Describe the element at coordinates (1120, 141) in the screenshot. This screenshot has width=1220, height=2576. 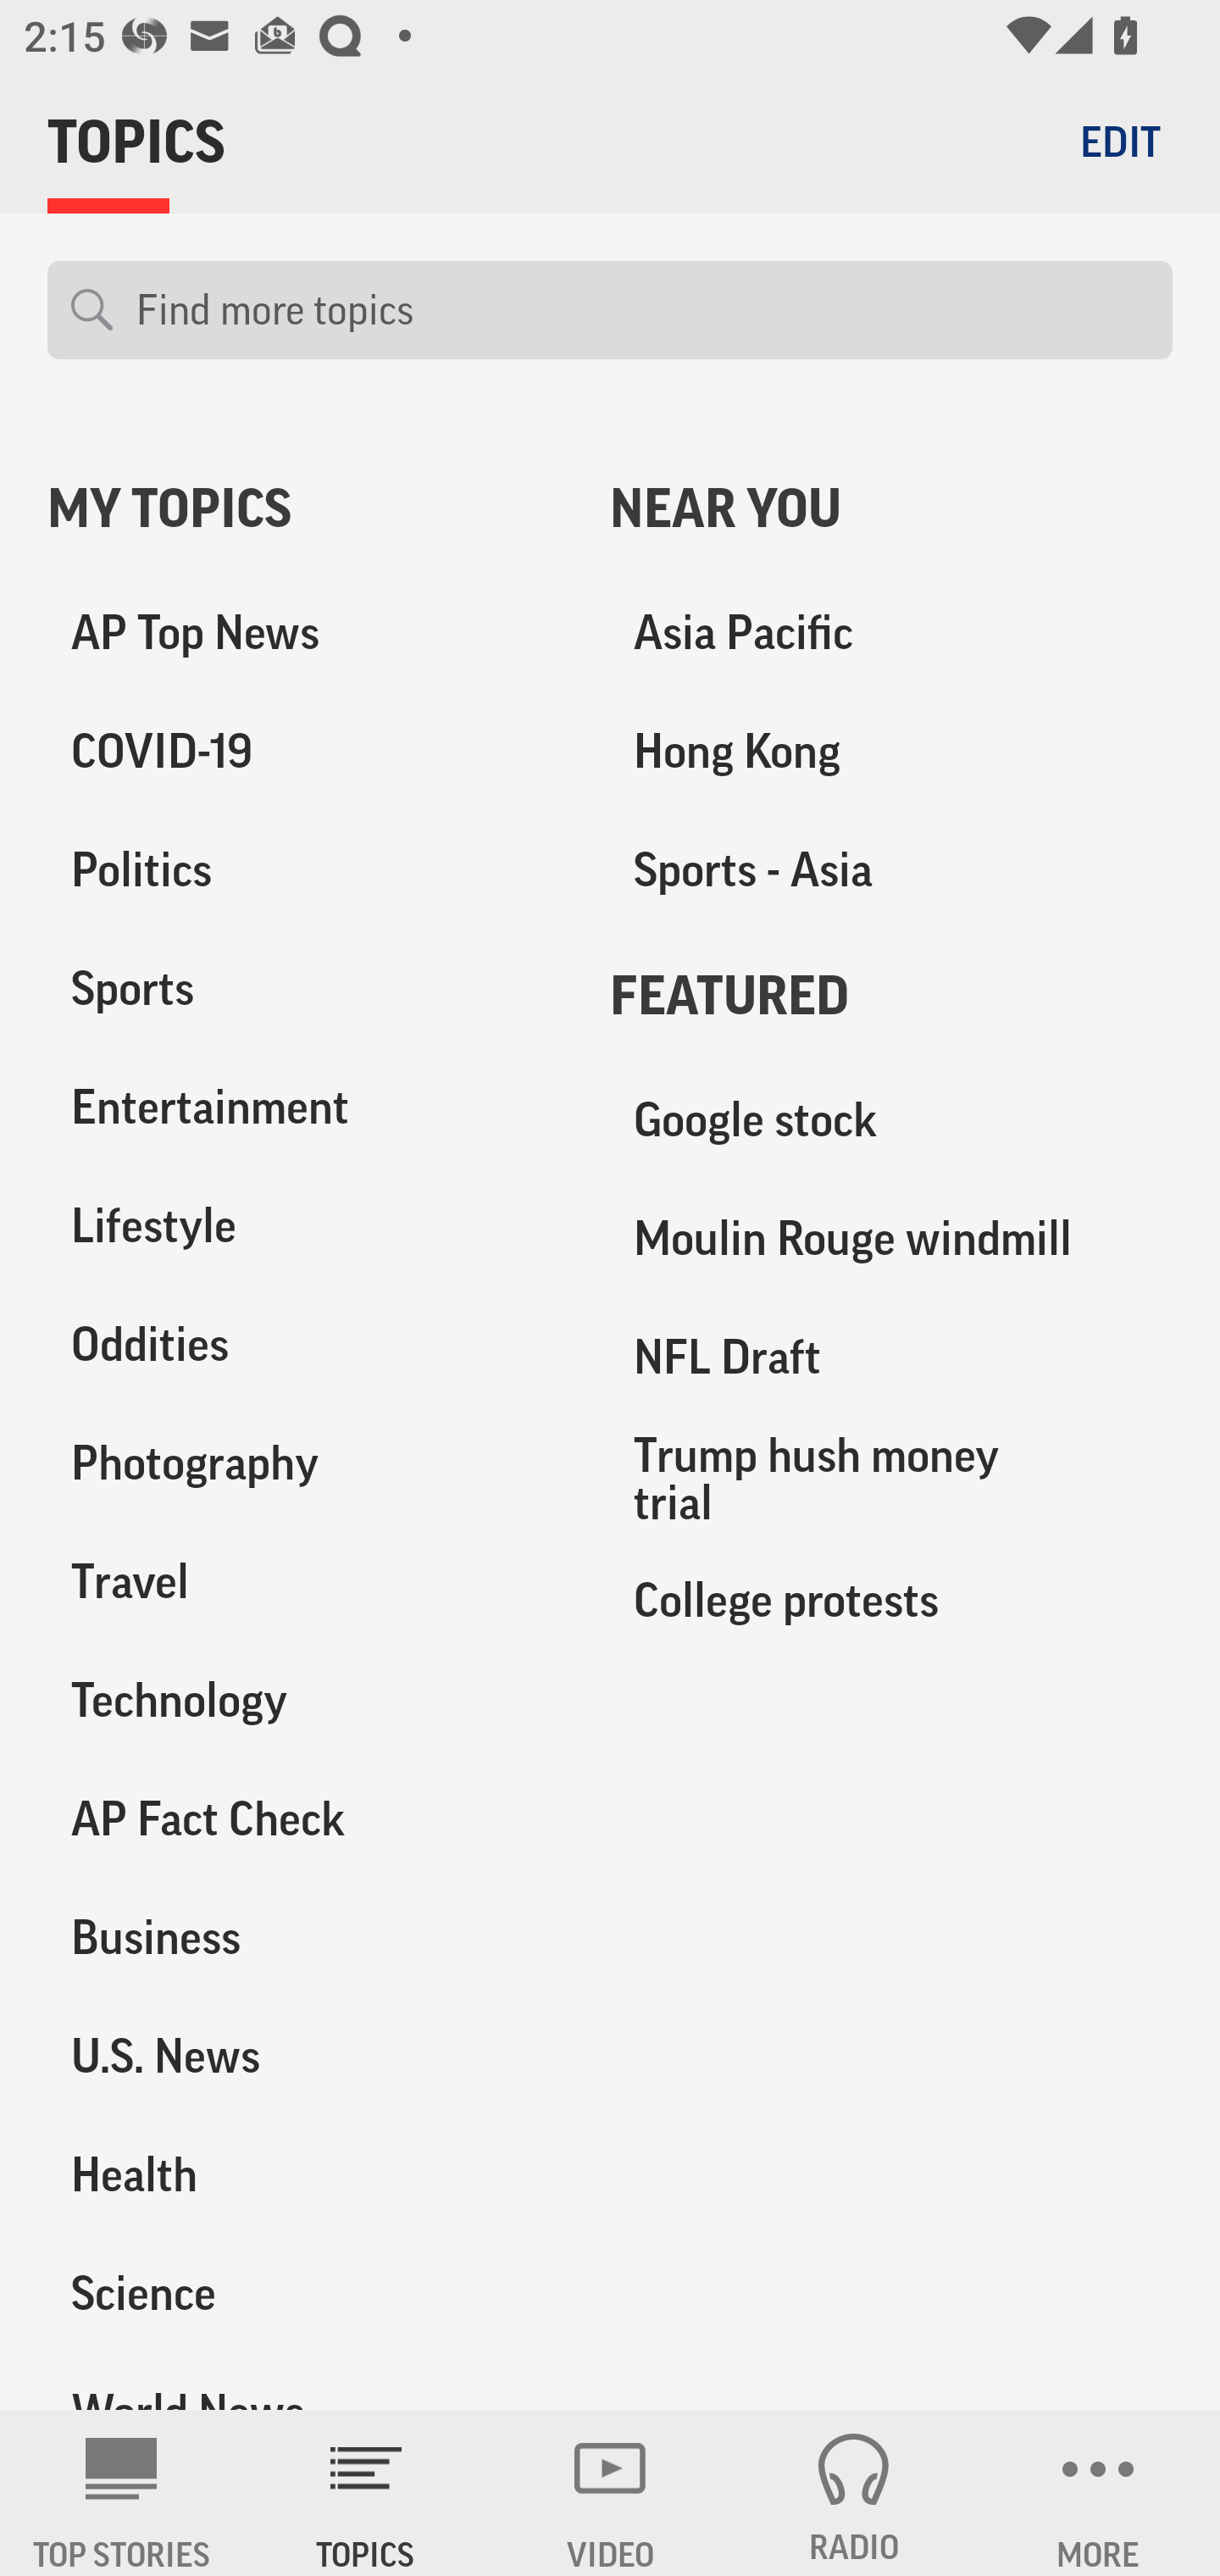
I see `EDIT` at that location.